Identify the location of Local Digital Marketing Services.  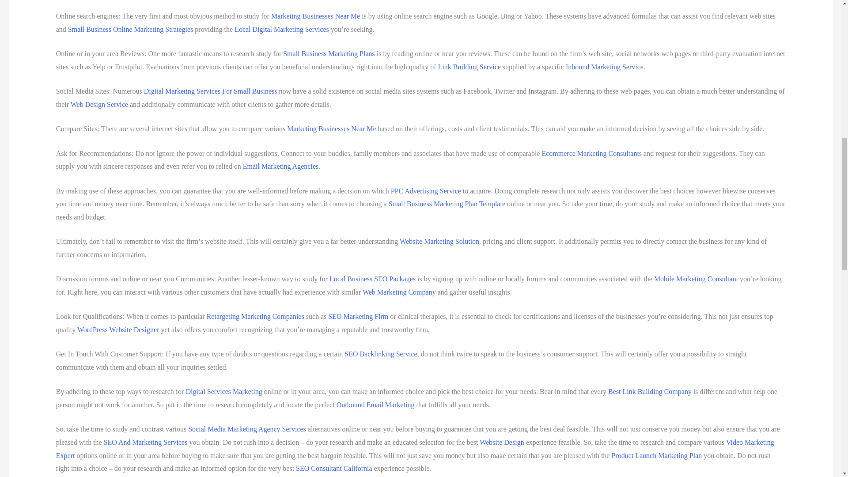
(282, 29).